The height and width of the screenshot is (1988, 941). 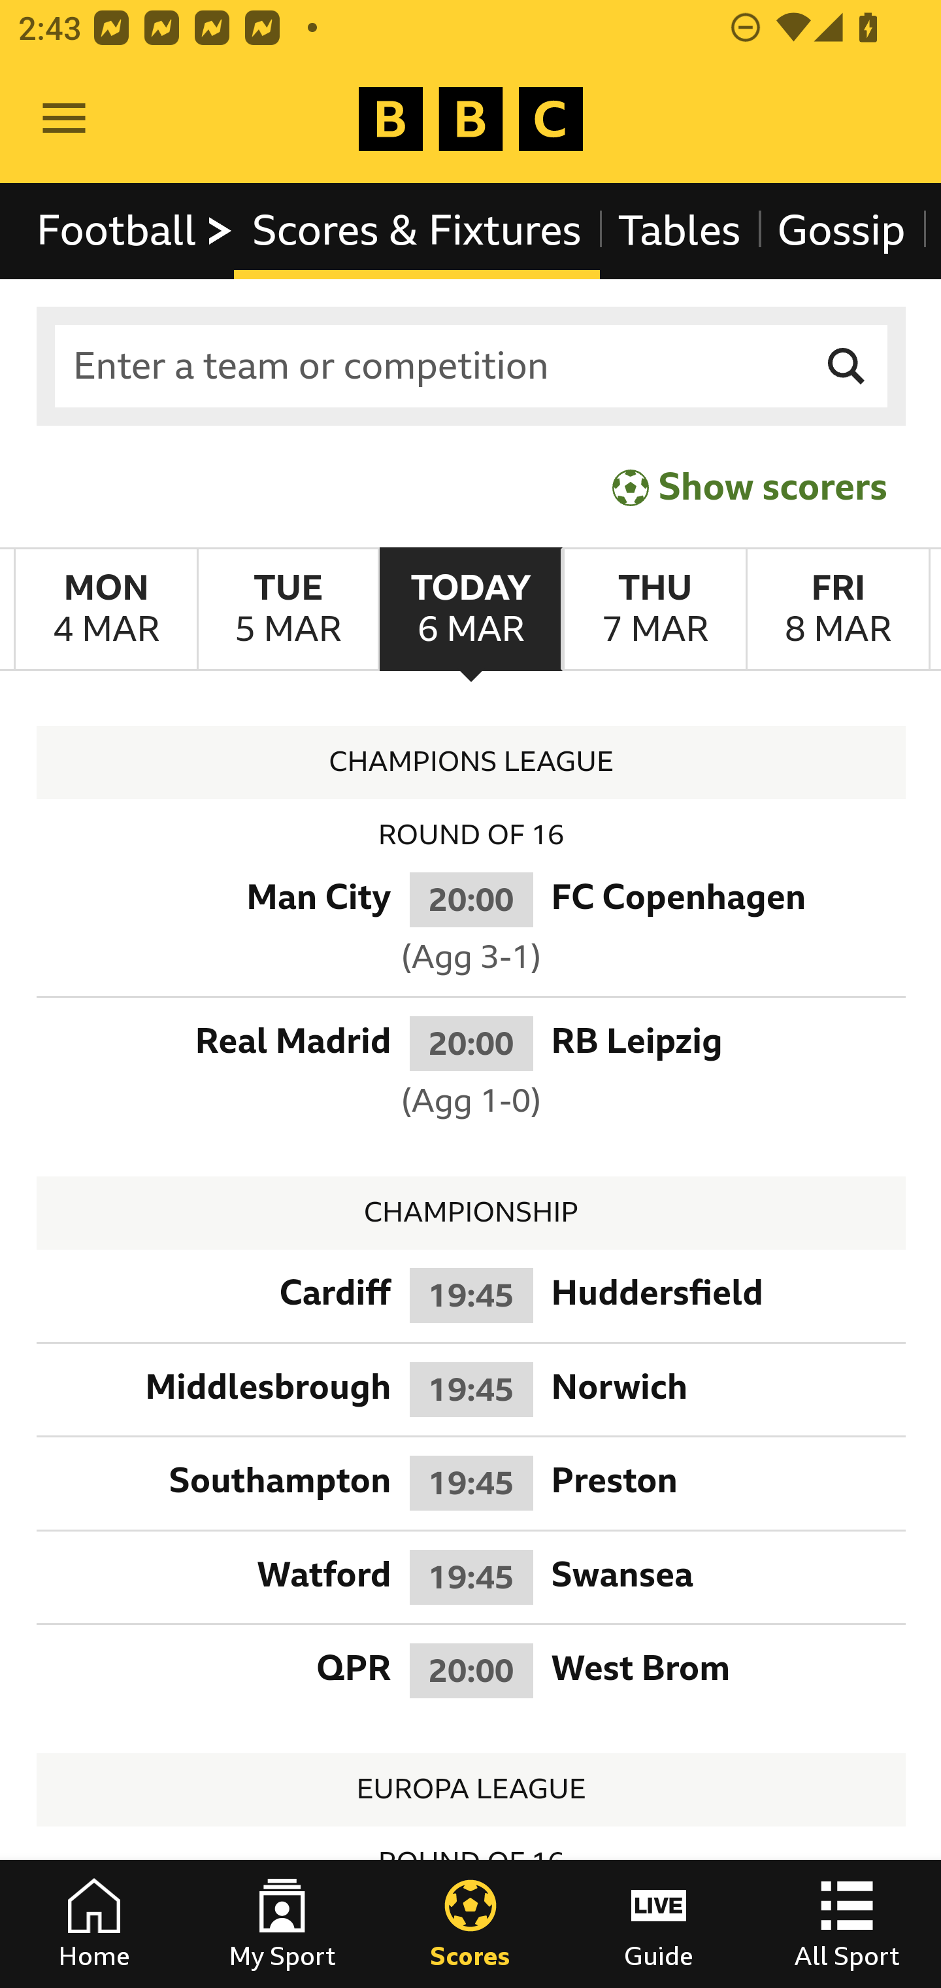 I want to click on FridayMarch 8th Friday March 8th, so click(x=838, y=609).